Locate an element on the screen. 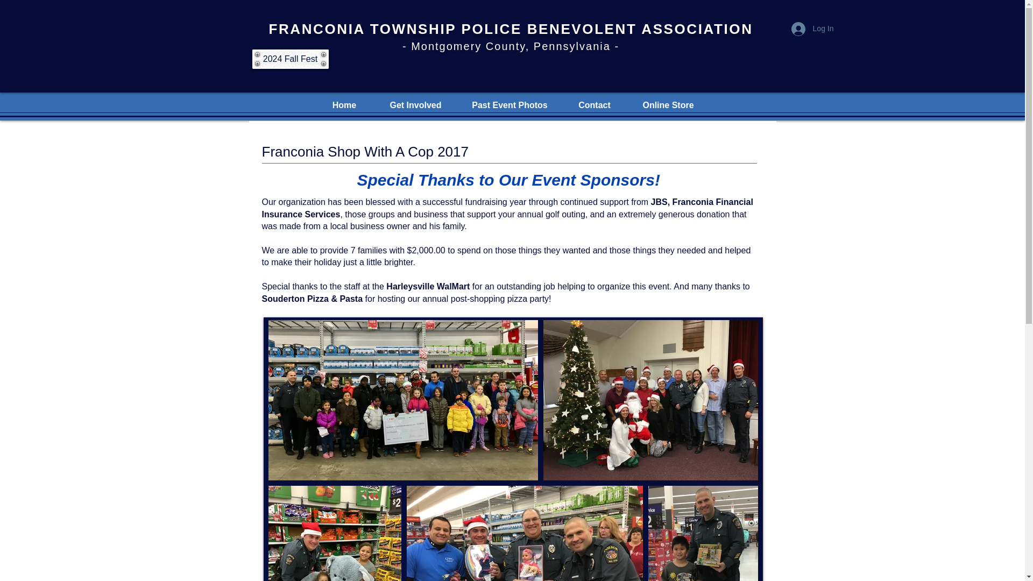 This screenshot has width=1033, height=581. Get Involved is located at coordinates (415, 104).